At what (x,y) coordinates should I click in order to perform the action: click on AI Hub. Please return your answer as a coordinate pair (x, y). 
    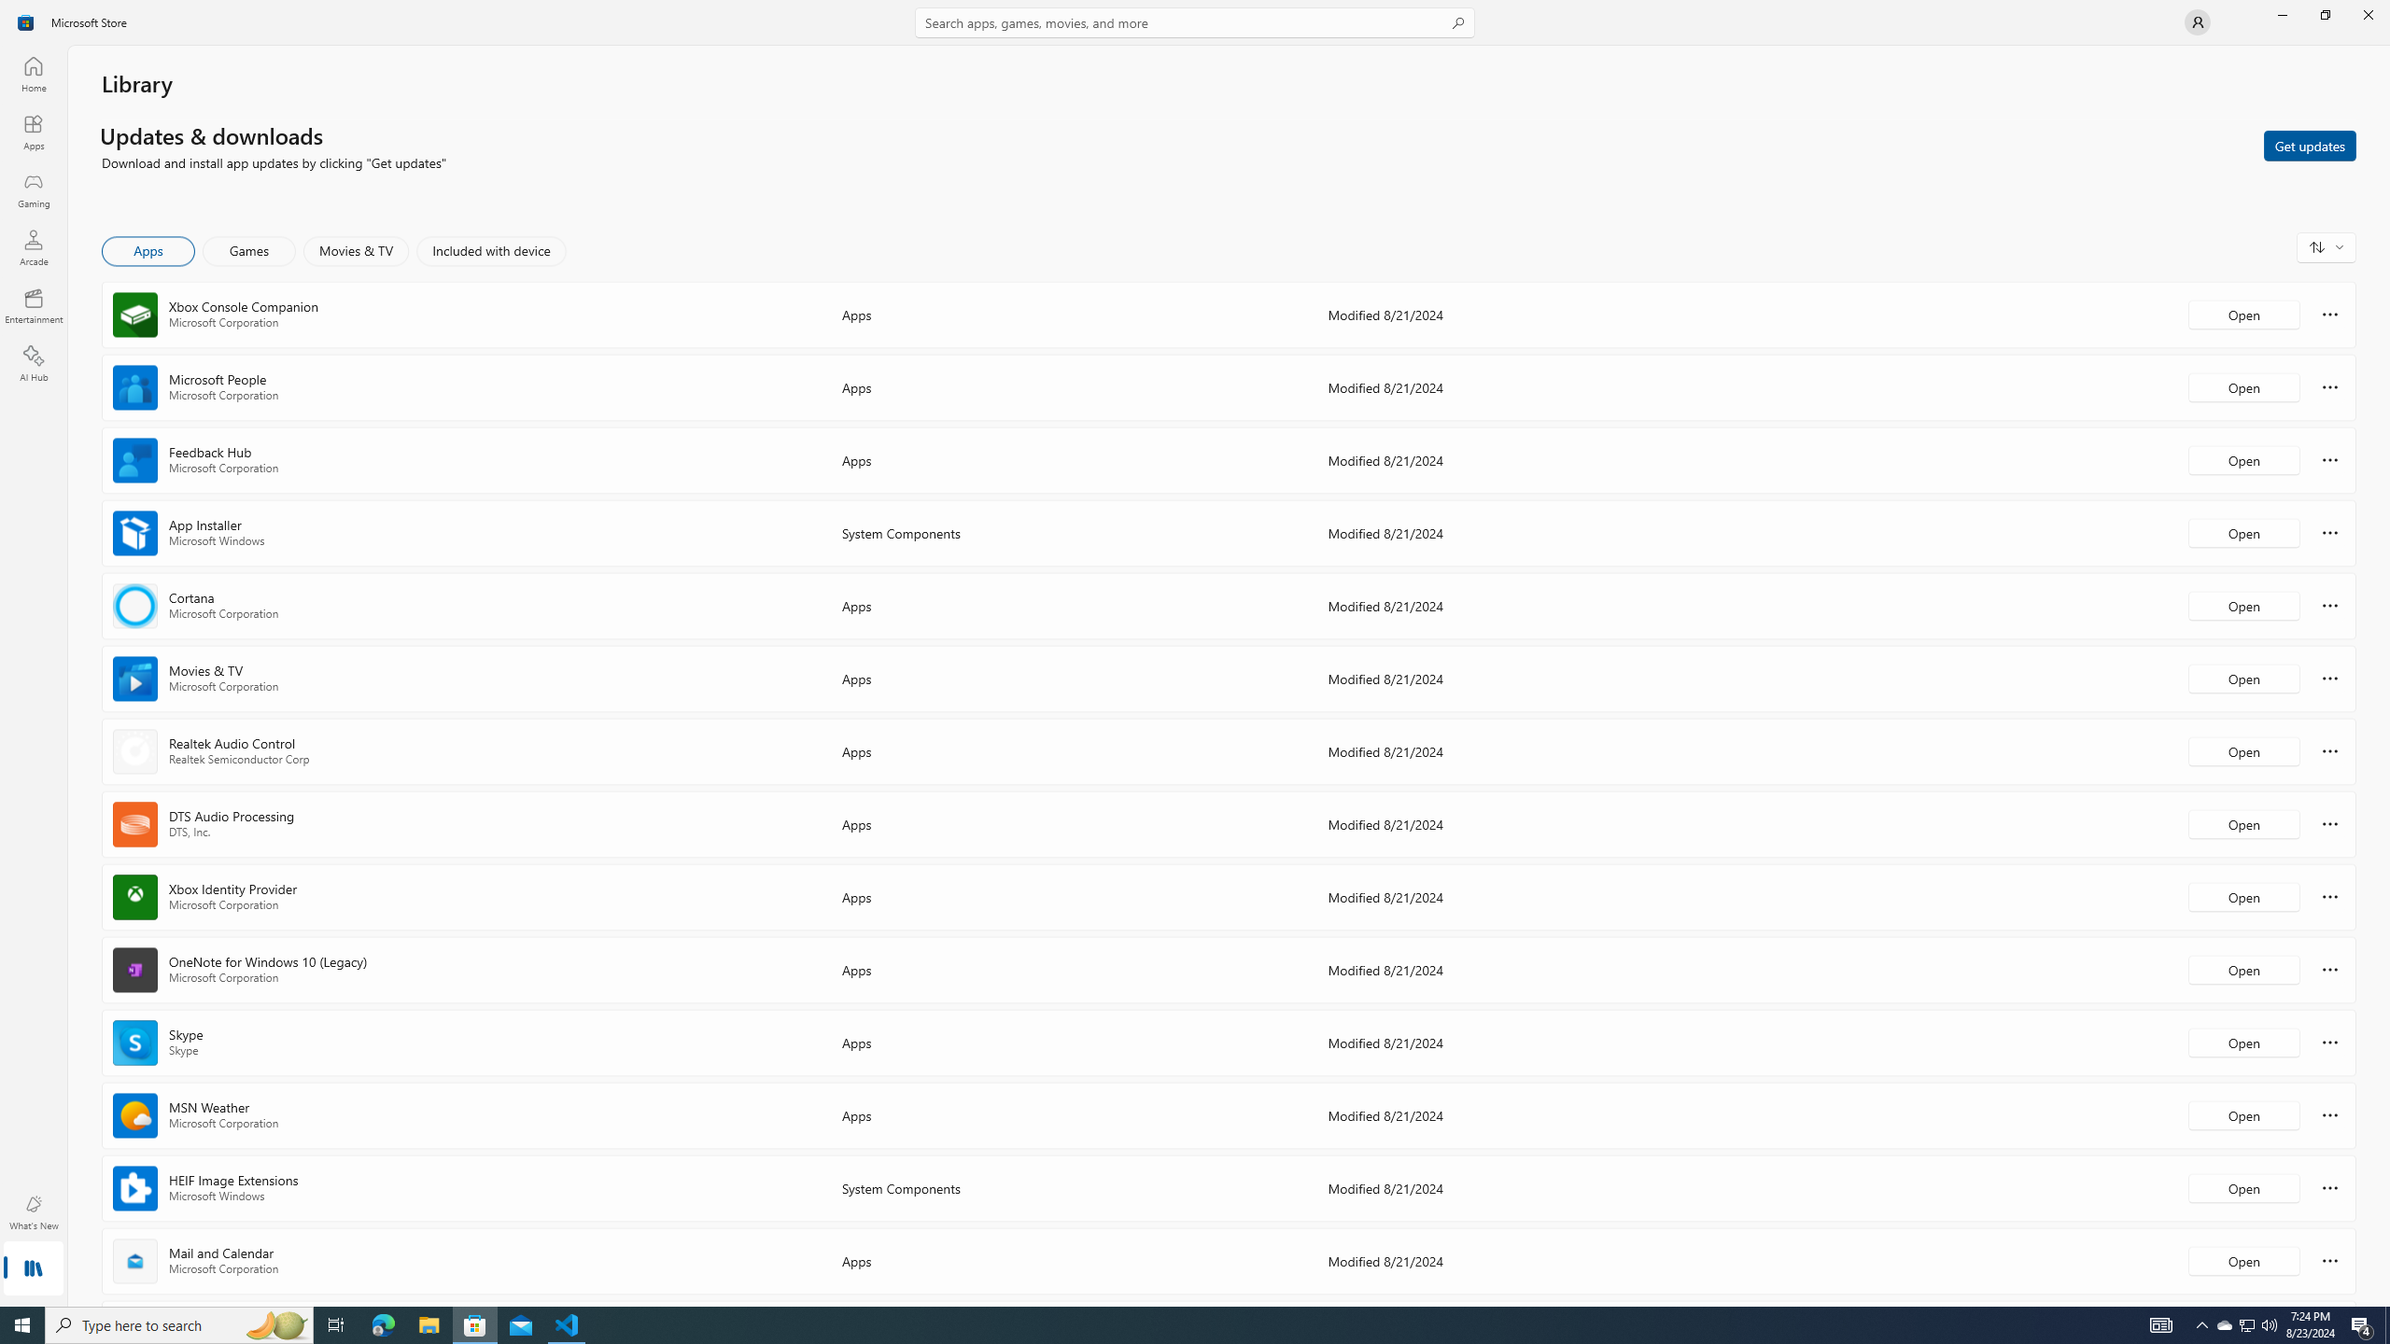
    Looking at the image, I should click on (34, 363).